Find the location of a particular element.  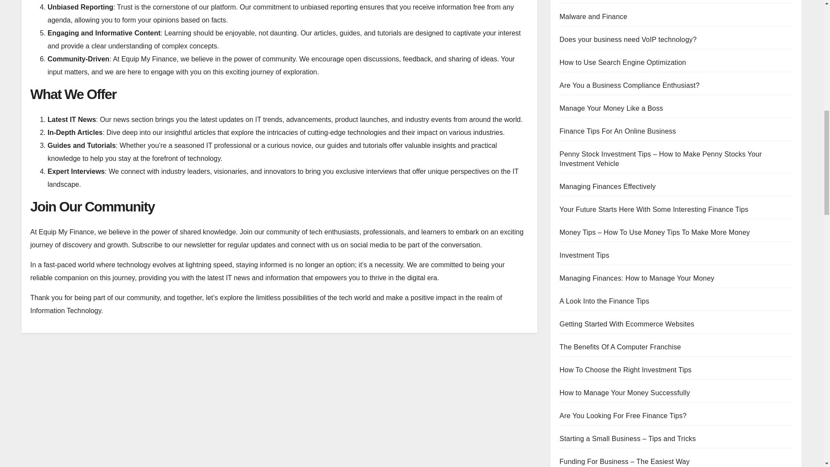

Investment Tips is located at coordinates (584, 255).